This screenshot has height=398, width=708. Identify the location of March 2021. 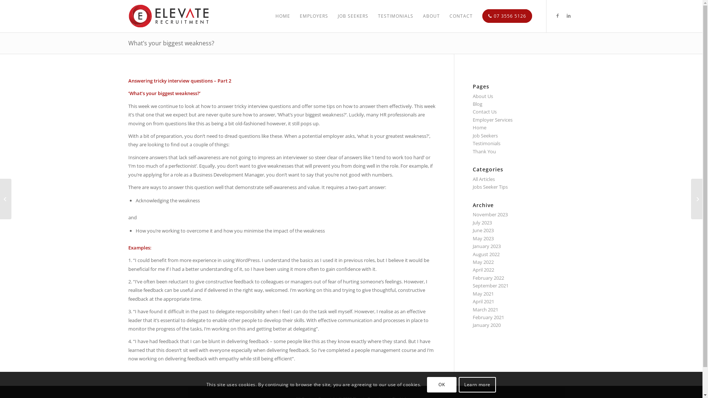
(485, 310).